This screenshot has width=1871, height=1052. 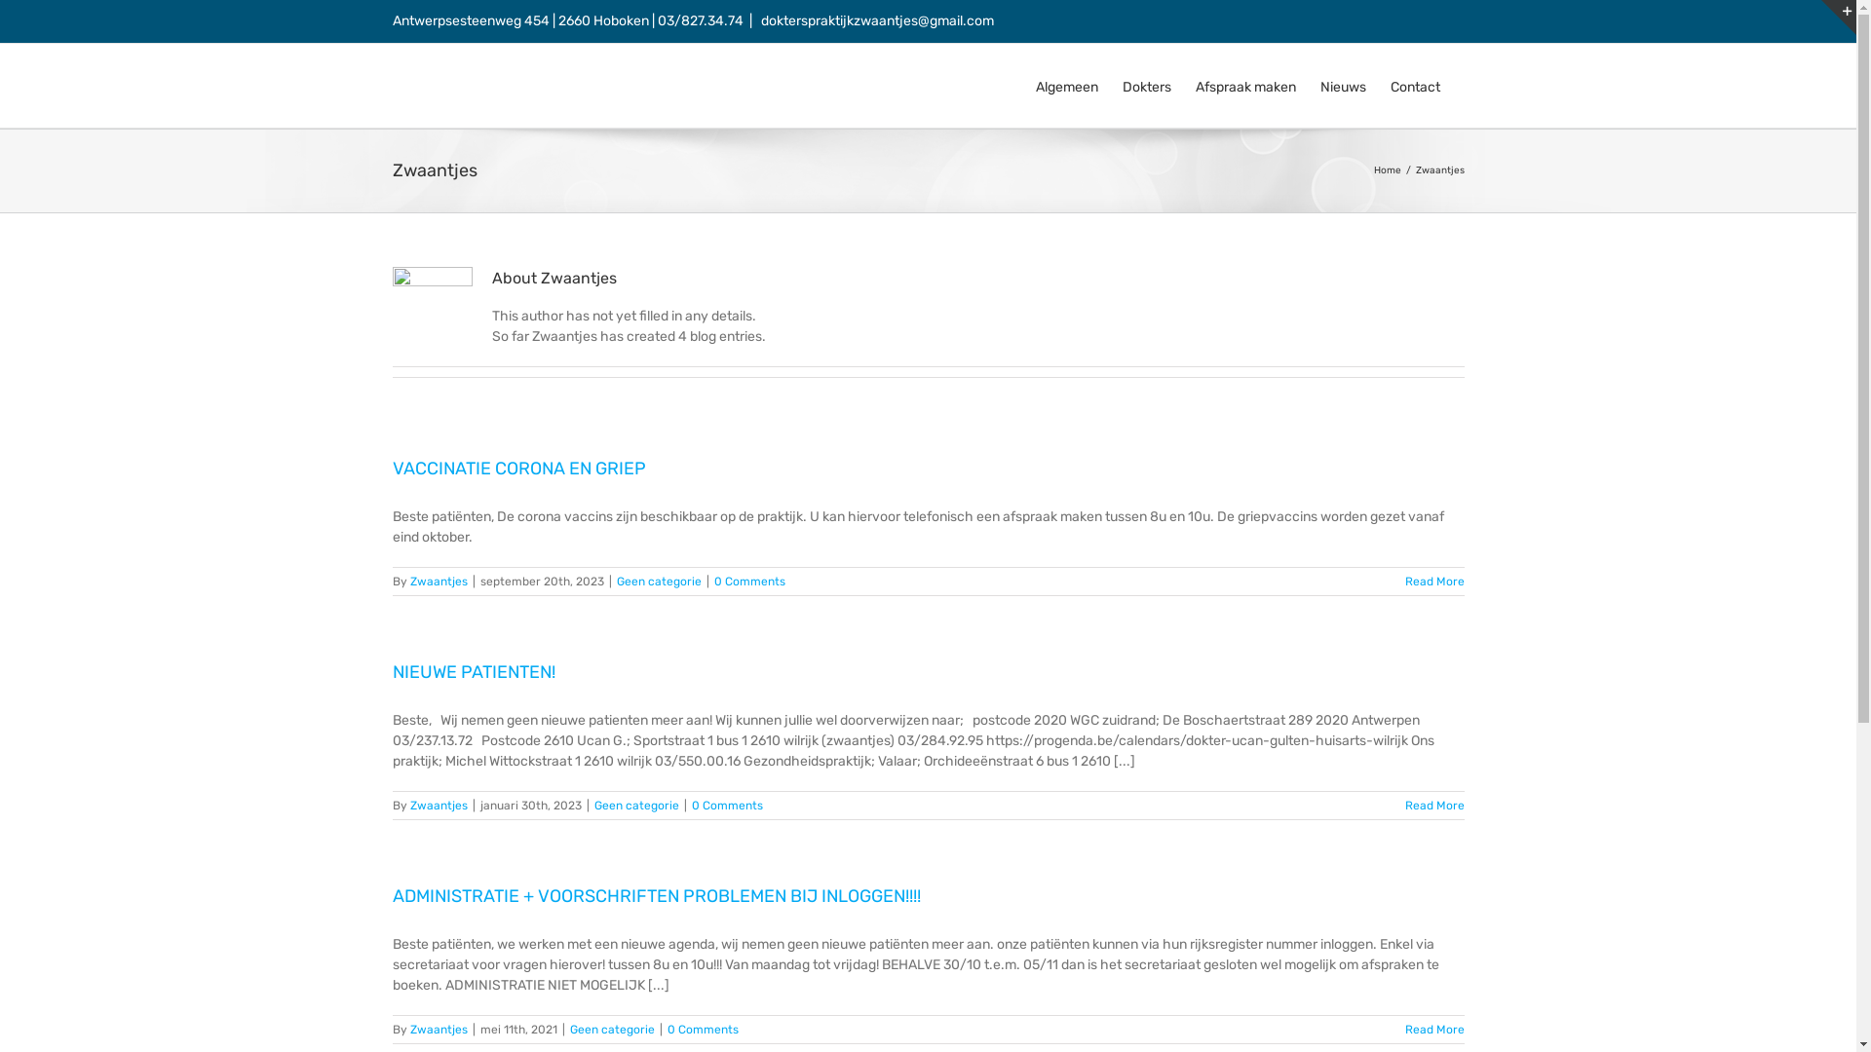 I want to click on Read More, so click(x=1434, y=806).